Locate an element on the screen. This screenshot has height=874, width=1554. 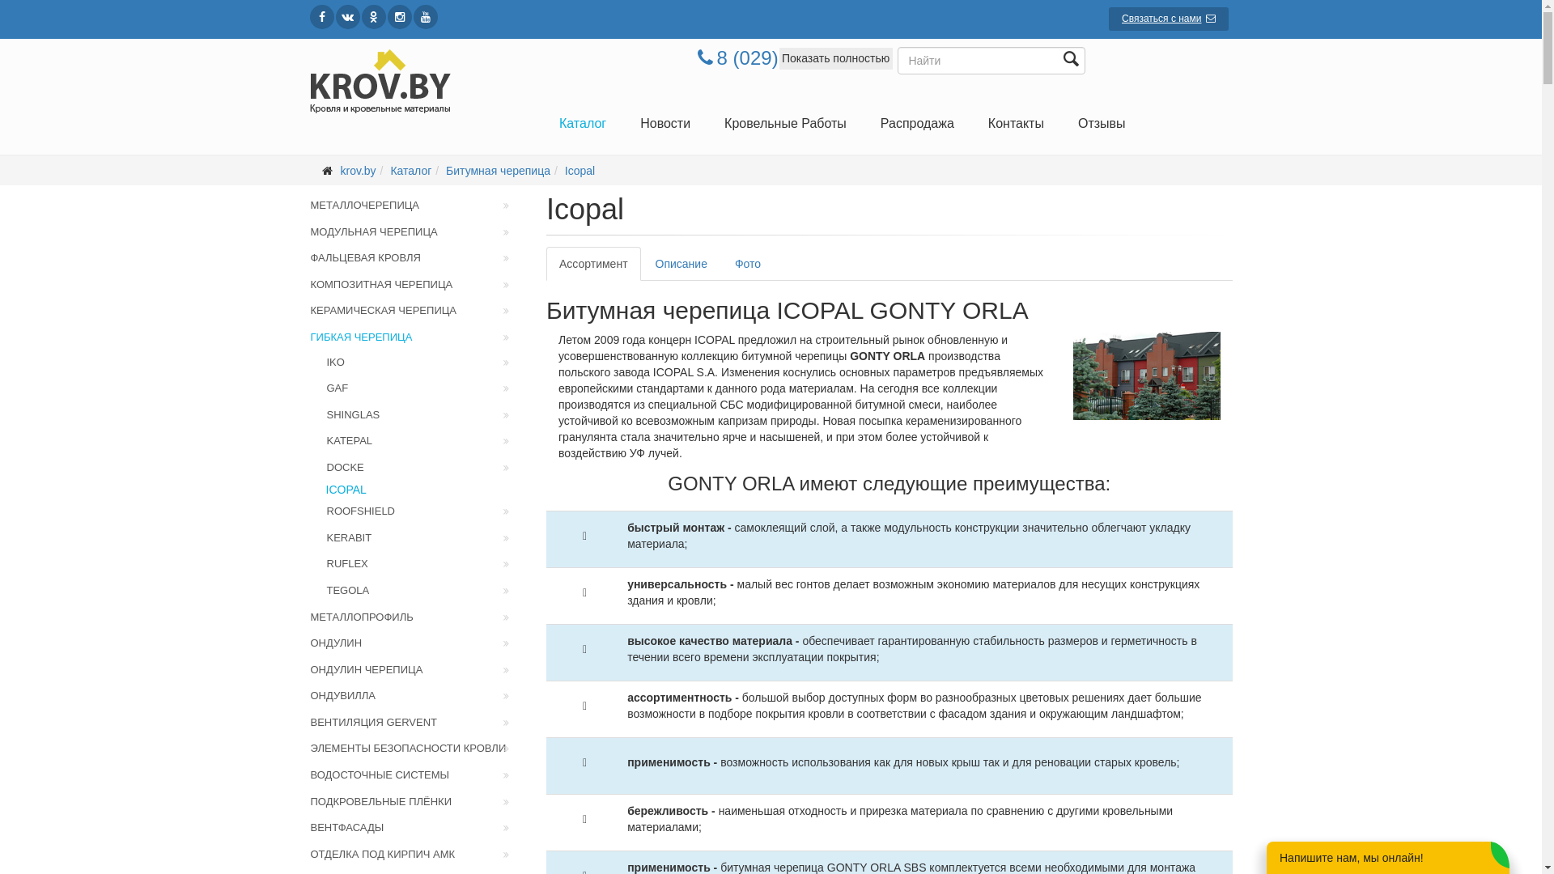
KERABIT is located at coordinates (424, 539).